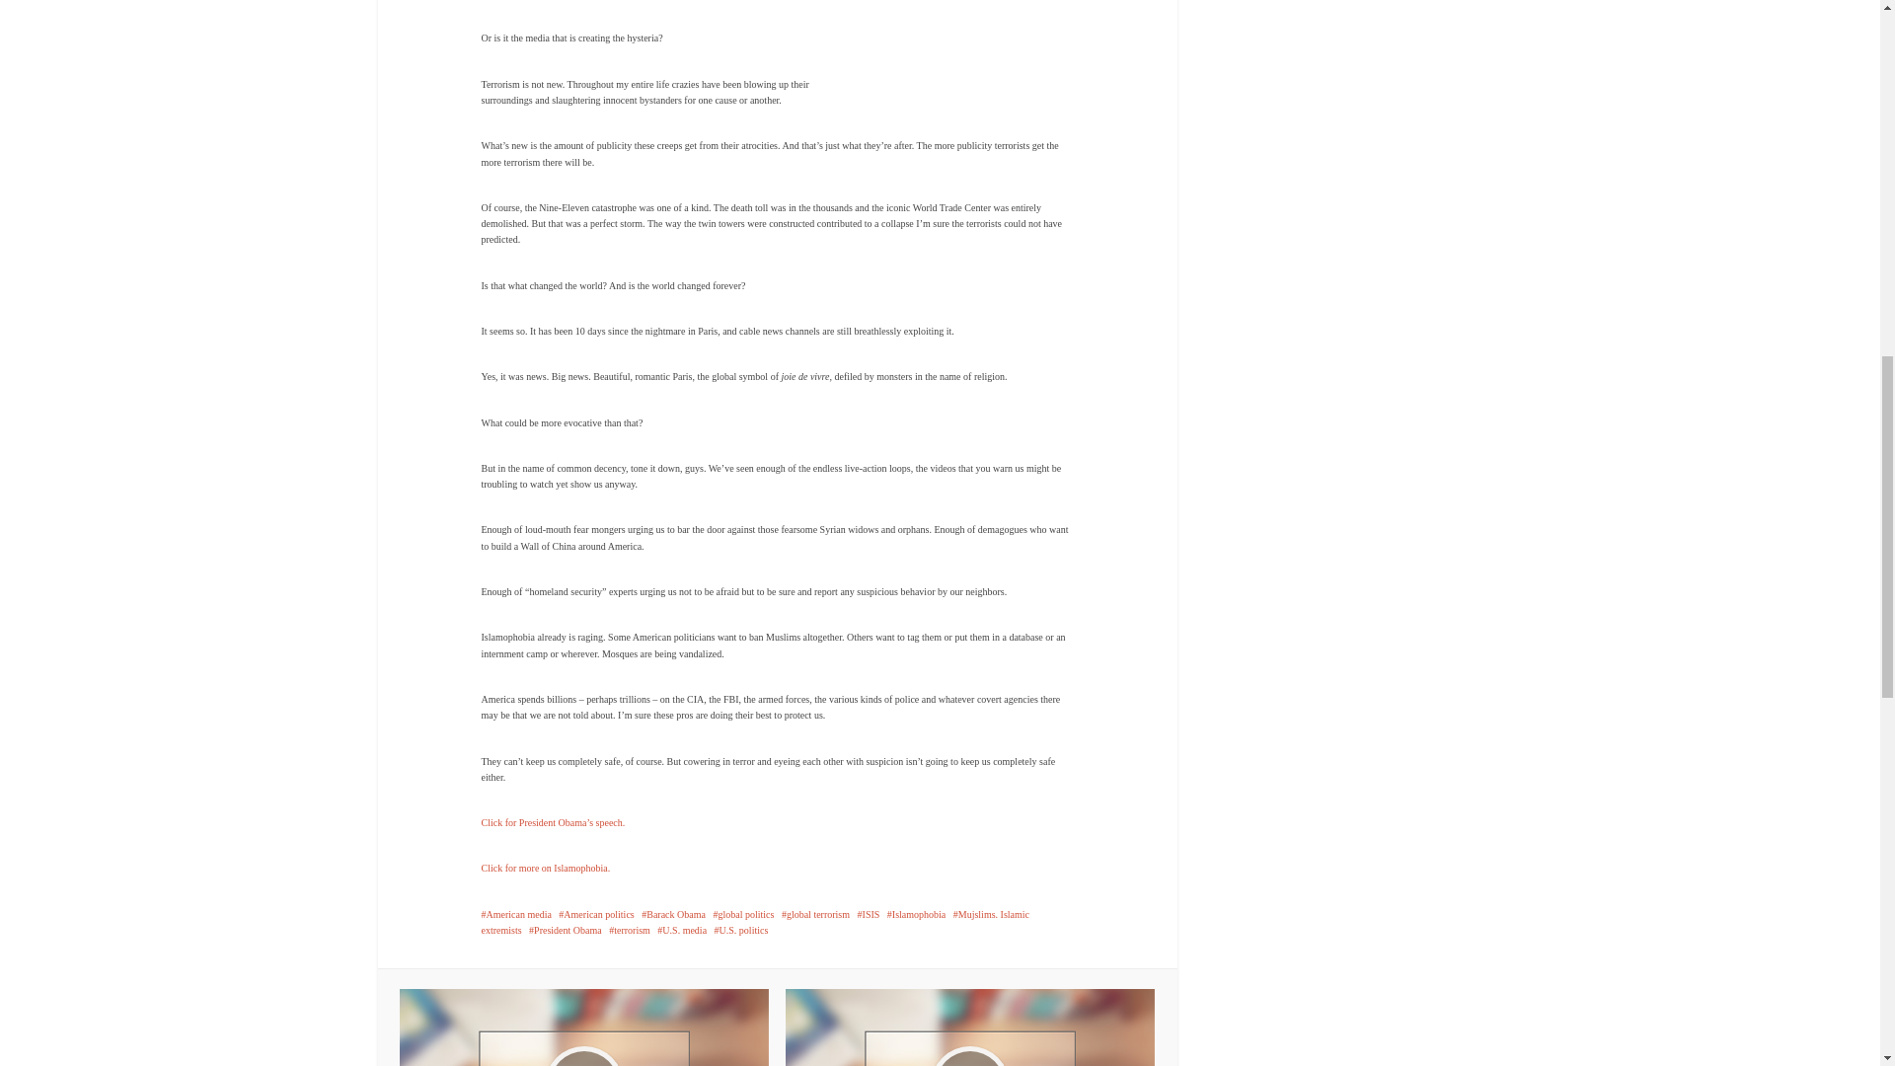 The width and height of the screenshot is (1895, 1066). What do you see at coordinates (545, 867) in the screenshot?
I see `Click for more on Islamophobia.` at bounding box center [545, 867].